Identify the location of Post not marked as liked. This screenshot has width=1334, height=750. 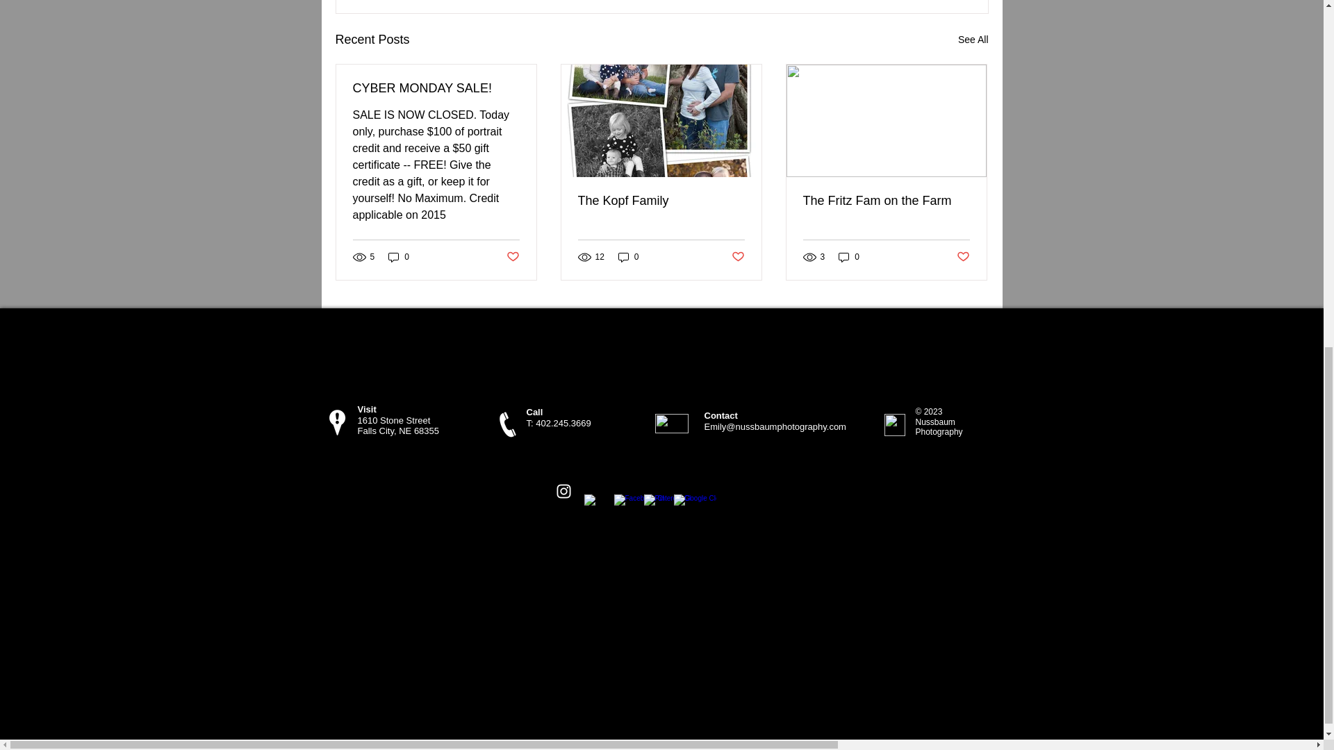
(511, 256).